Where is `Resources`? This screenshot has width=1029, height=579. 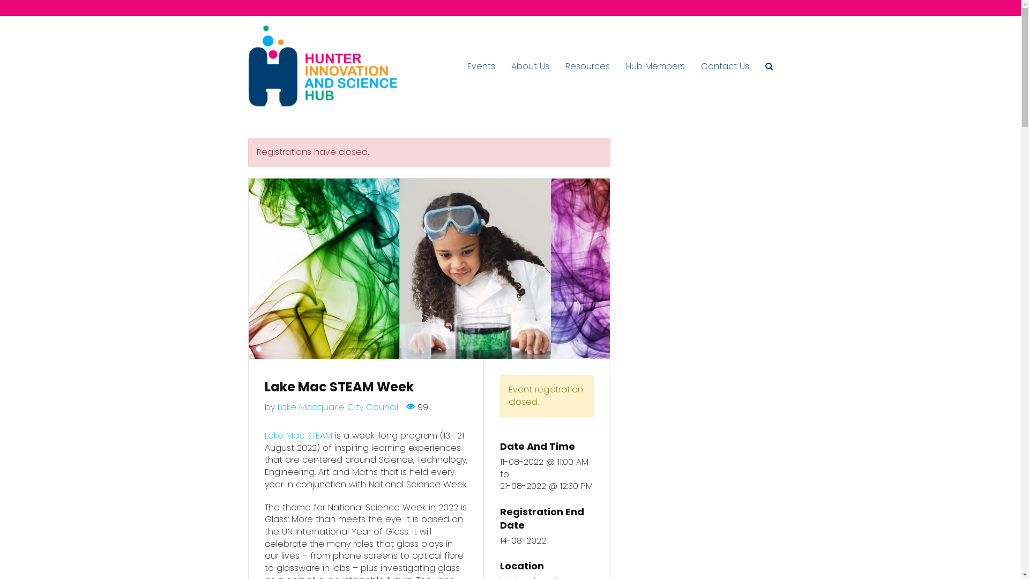
Resources is located at coordinates (587, 66).